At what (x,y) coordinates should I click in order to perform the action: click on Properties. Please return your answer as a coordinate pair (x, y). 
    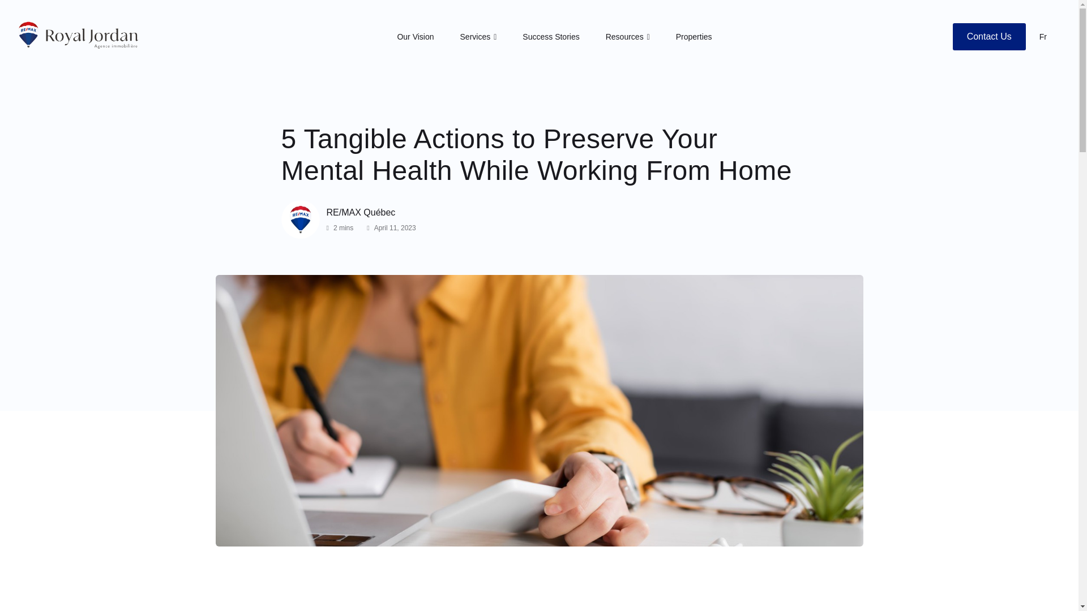
    Looking at the image, I should click on (694, 37).